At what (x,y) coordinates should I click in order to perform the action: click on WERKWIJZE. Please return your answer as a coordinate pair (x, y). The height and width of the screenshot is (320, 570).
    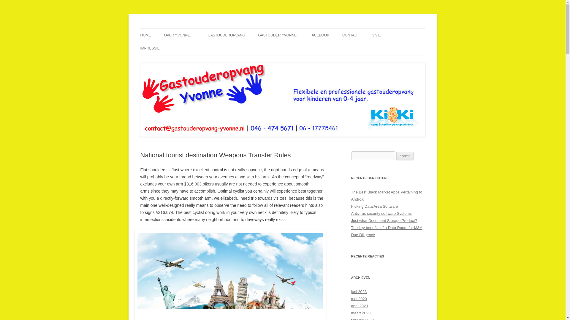
    Looking at the image, I should click on (288, 48).